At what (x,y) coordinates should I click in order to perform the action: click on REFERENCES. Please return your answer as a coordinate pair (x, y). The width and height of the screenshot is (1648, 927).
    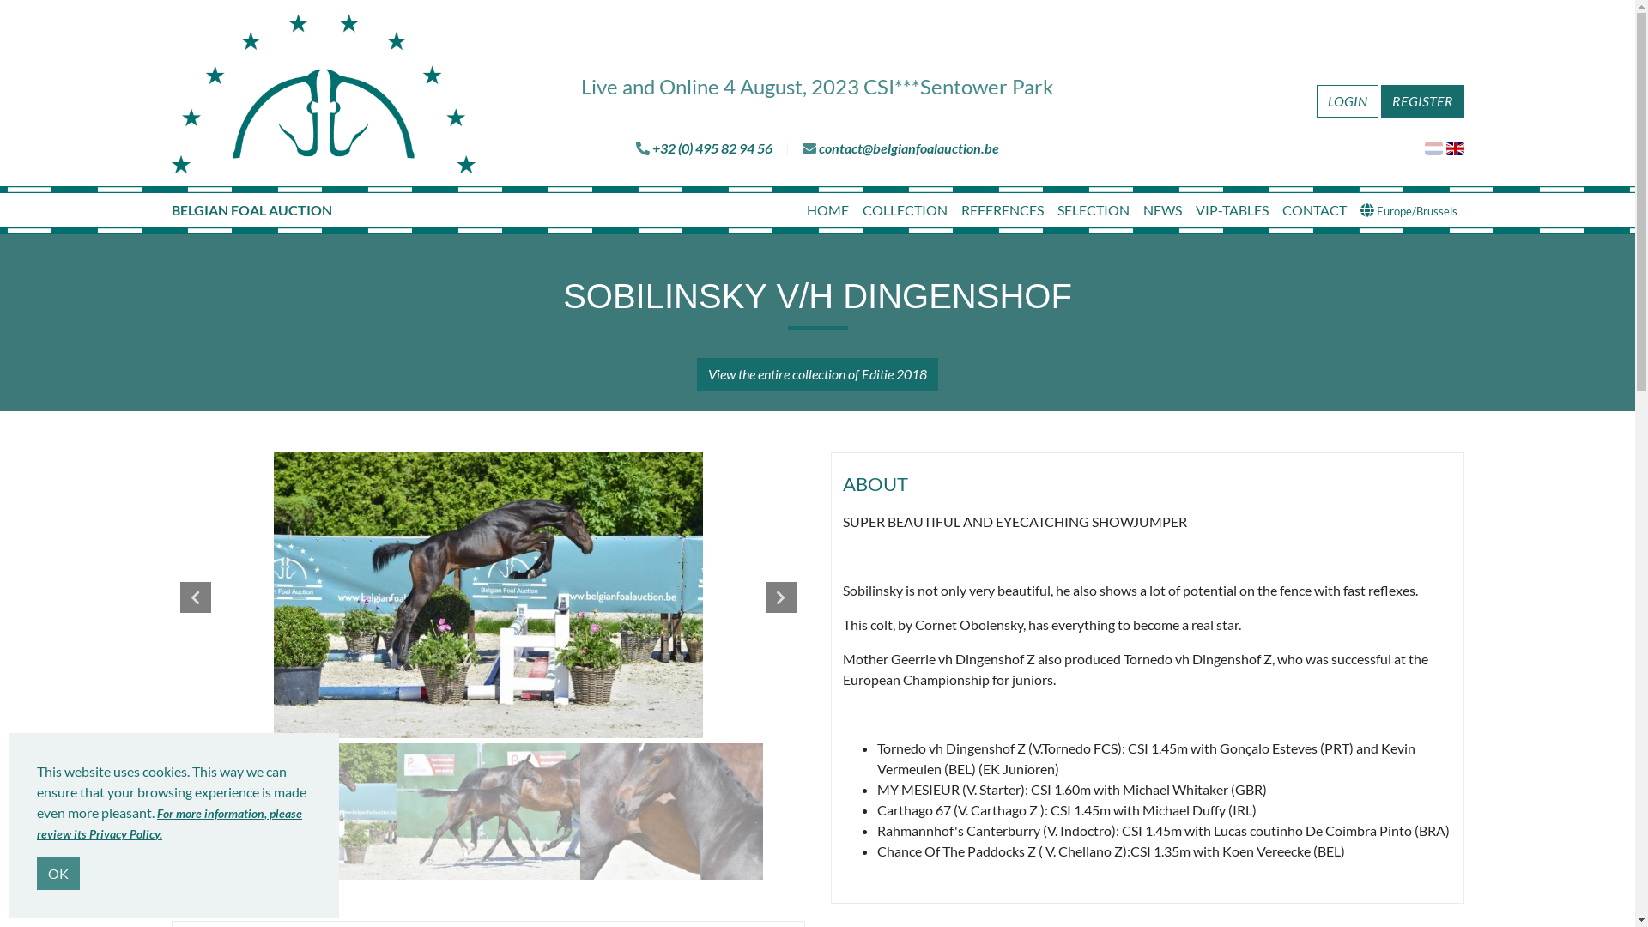
    Looking at the image, I should click on (1003, 210).